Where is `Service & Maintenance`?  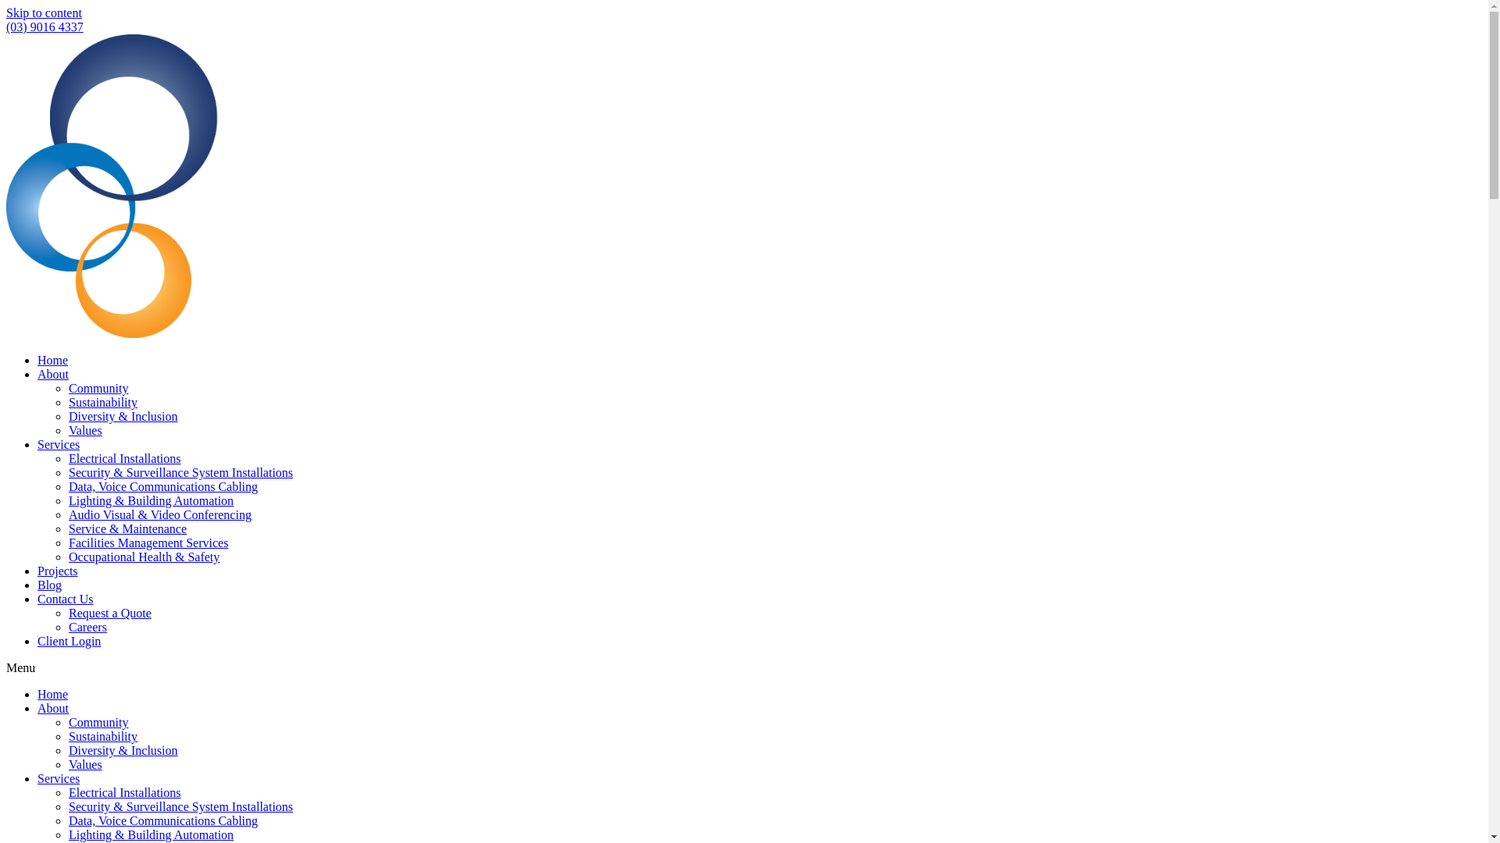
Service & Maintenance is located at coordinates (128, 529).